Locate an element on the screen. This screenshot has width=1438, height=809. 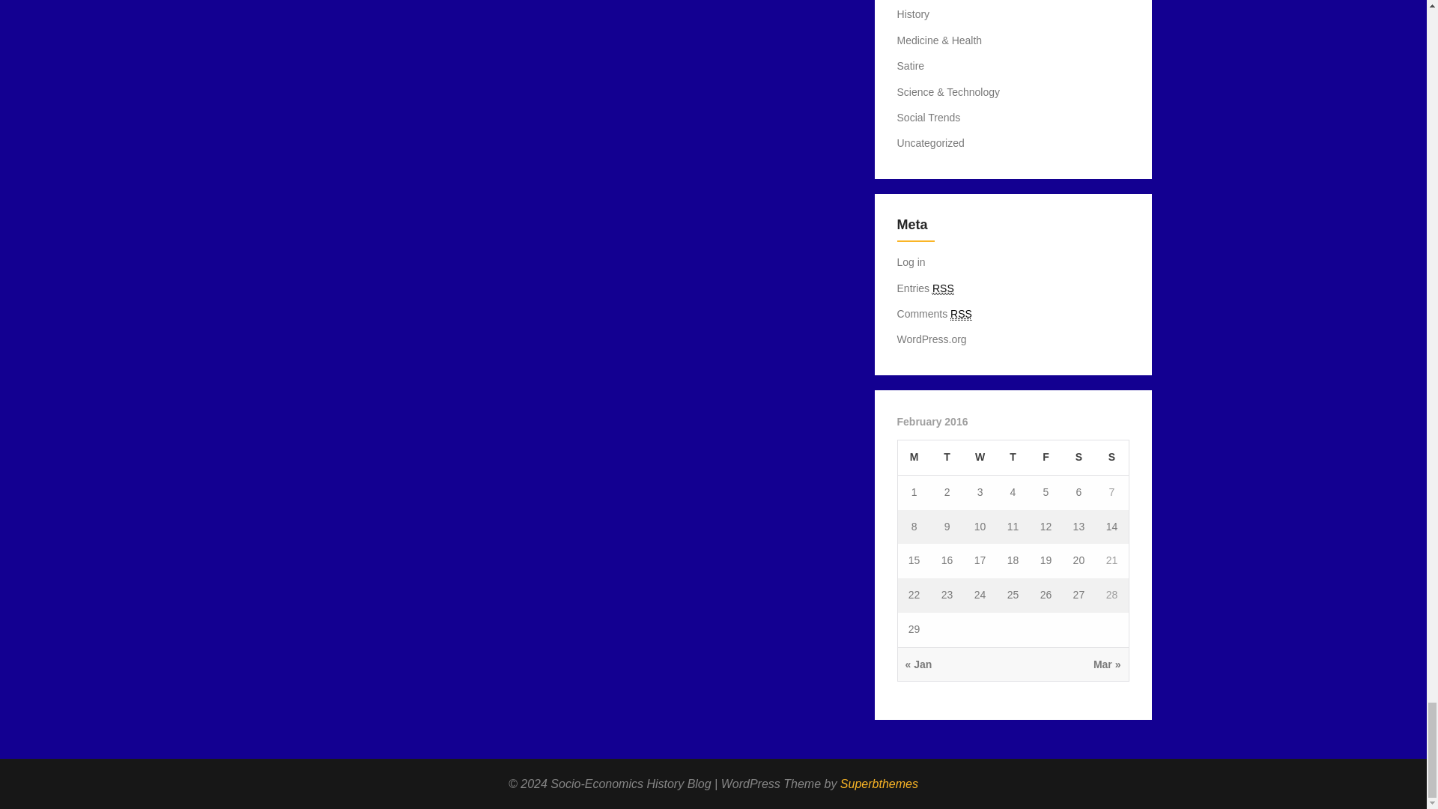
Really Simple Syndication is located at coordinates (961, 314).